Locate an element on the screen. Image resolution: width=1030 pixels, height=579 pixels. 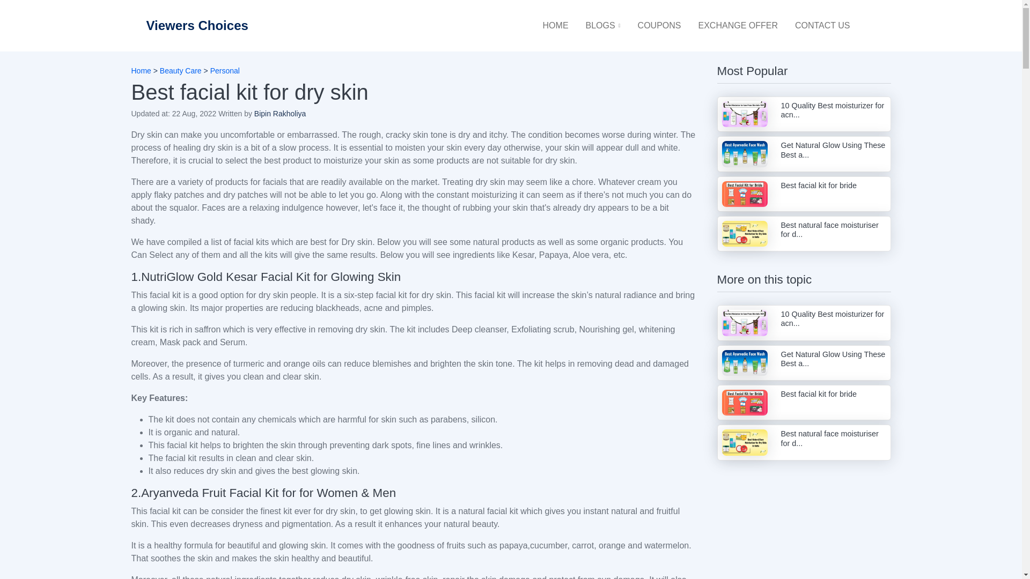
10 Quality Best moisturizer for acn... is located at coordinates (804, 323).